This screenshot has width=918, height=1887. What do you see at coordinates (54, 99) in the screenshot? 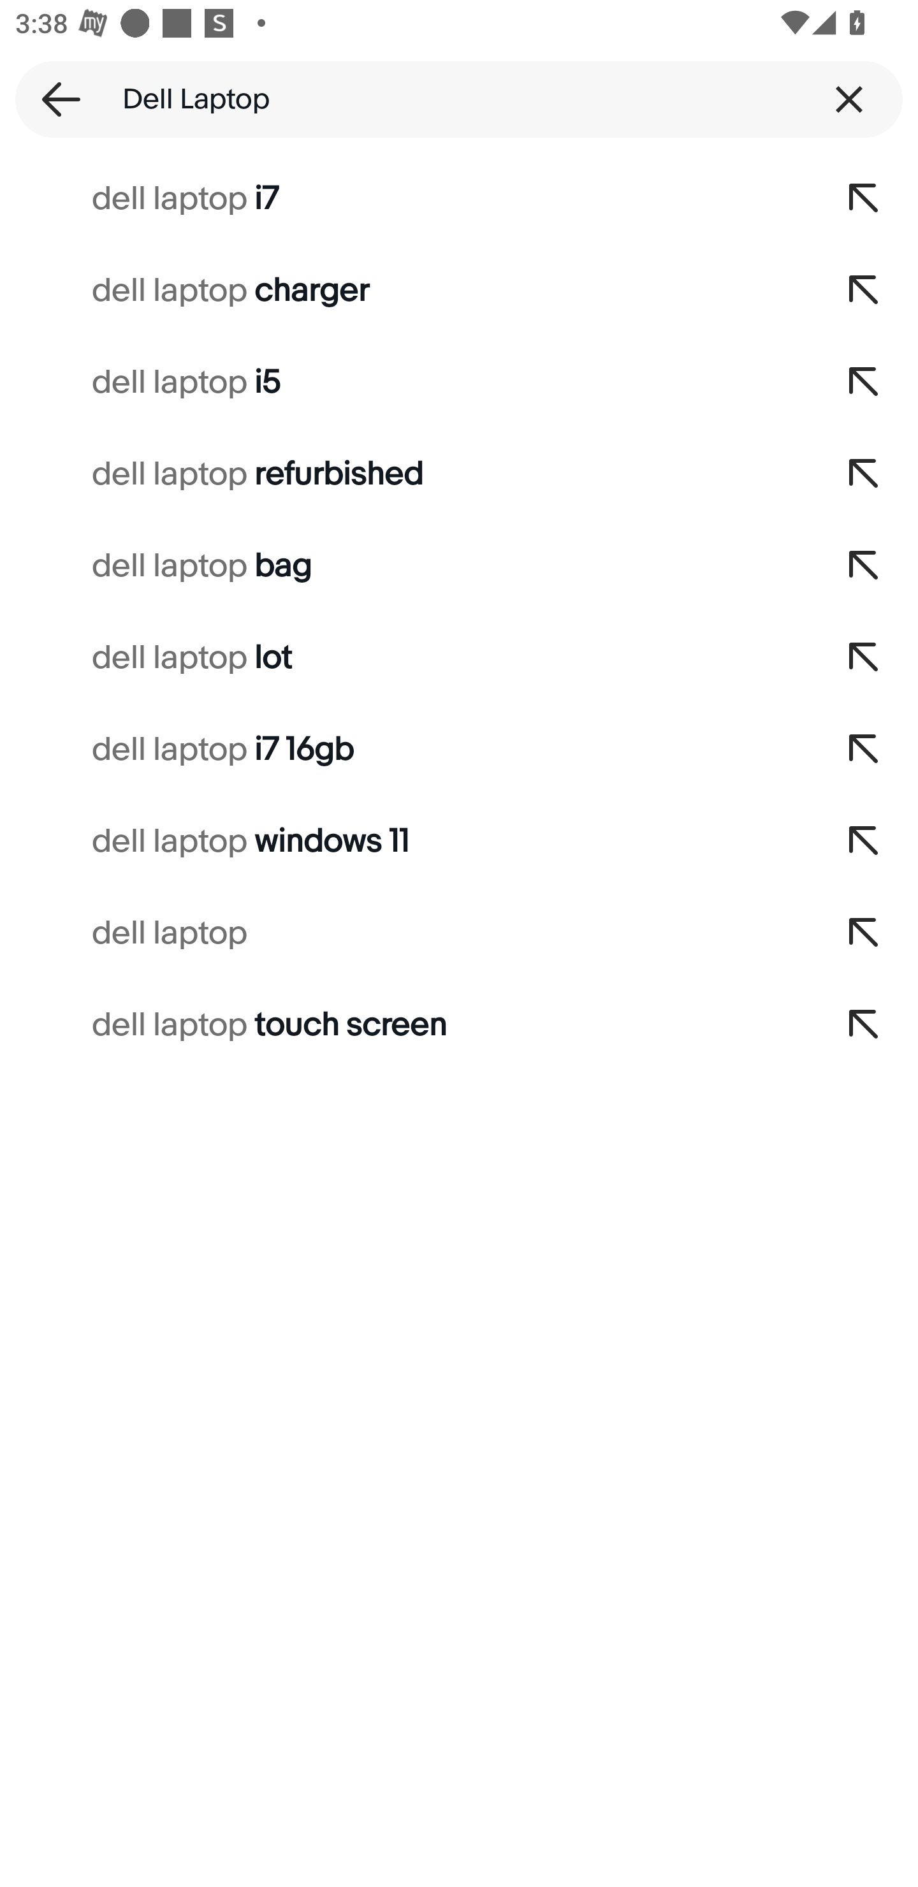
I see `Back` at bounding box center [54, 99].